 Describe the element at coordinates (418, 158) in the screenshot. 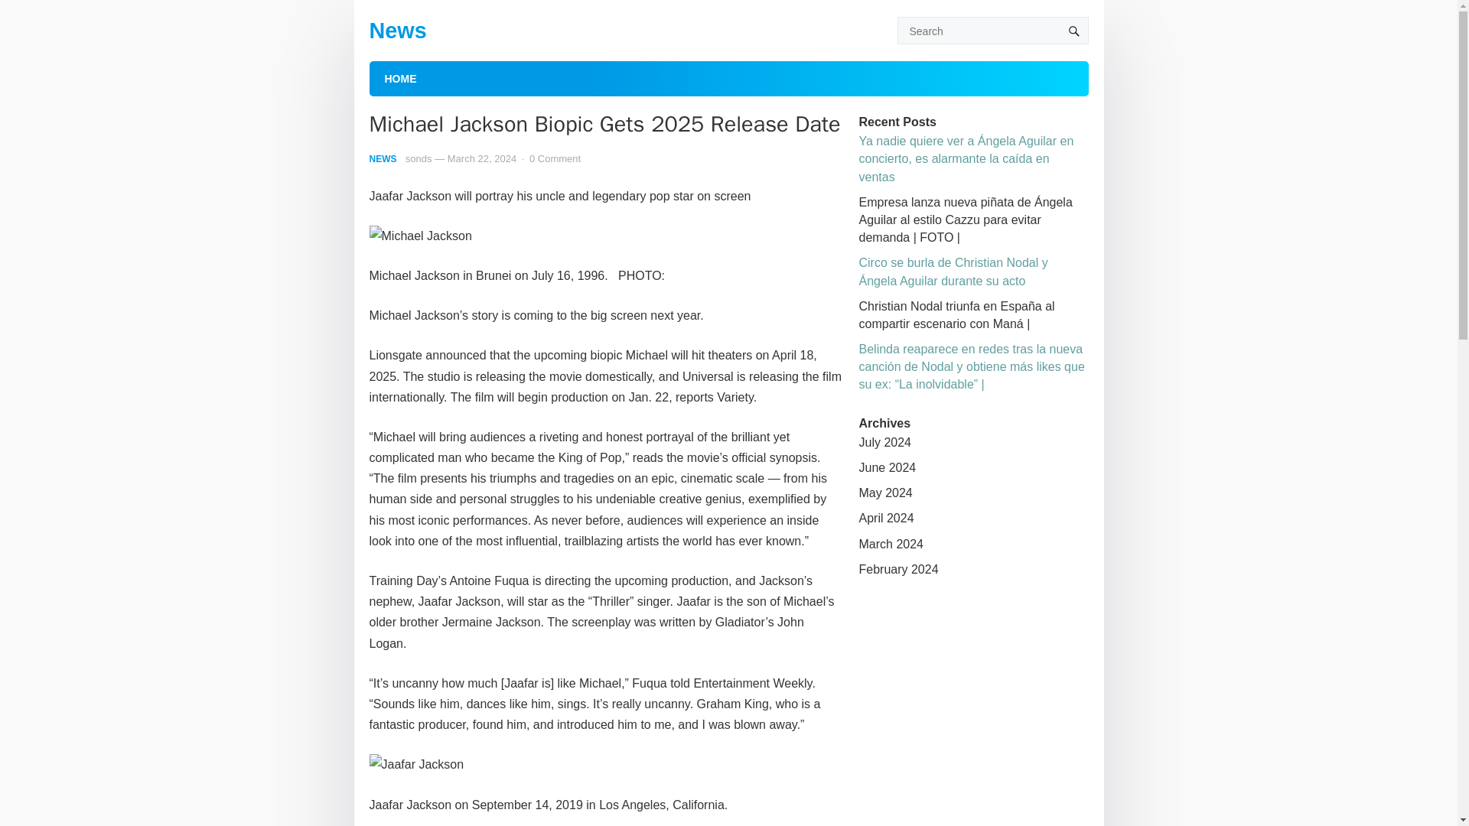

I see `Posts by sonds` at that location.